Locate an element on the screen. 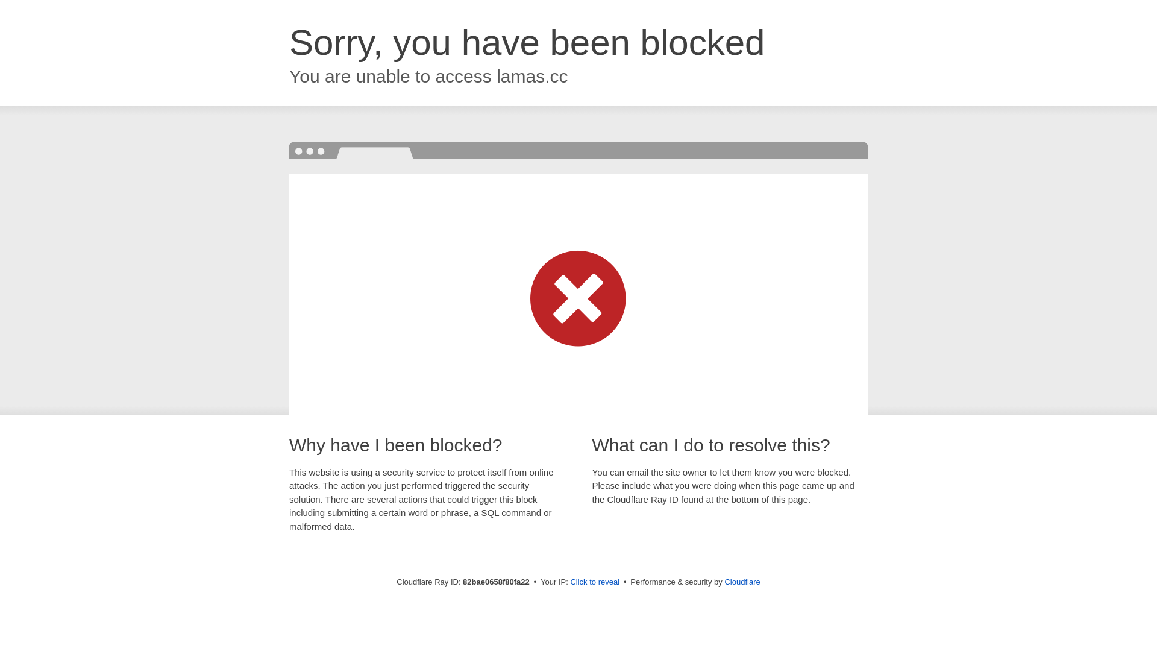 The height and width of the screenshot is (651, 1157). Click to reveal is located at coordinates (595, 582).